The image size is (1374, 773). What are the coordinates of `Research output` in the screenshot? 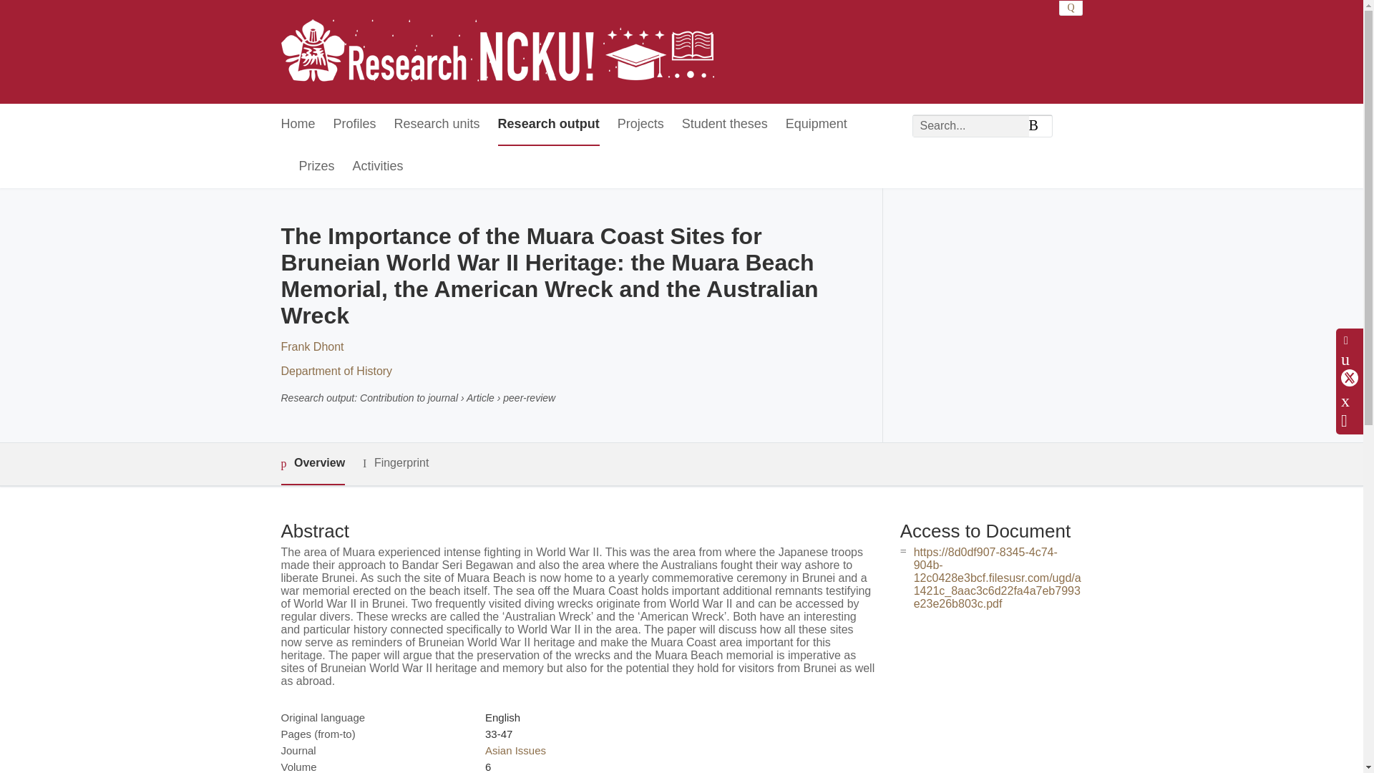 It's located at (548, 125).